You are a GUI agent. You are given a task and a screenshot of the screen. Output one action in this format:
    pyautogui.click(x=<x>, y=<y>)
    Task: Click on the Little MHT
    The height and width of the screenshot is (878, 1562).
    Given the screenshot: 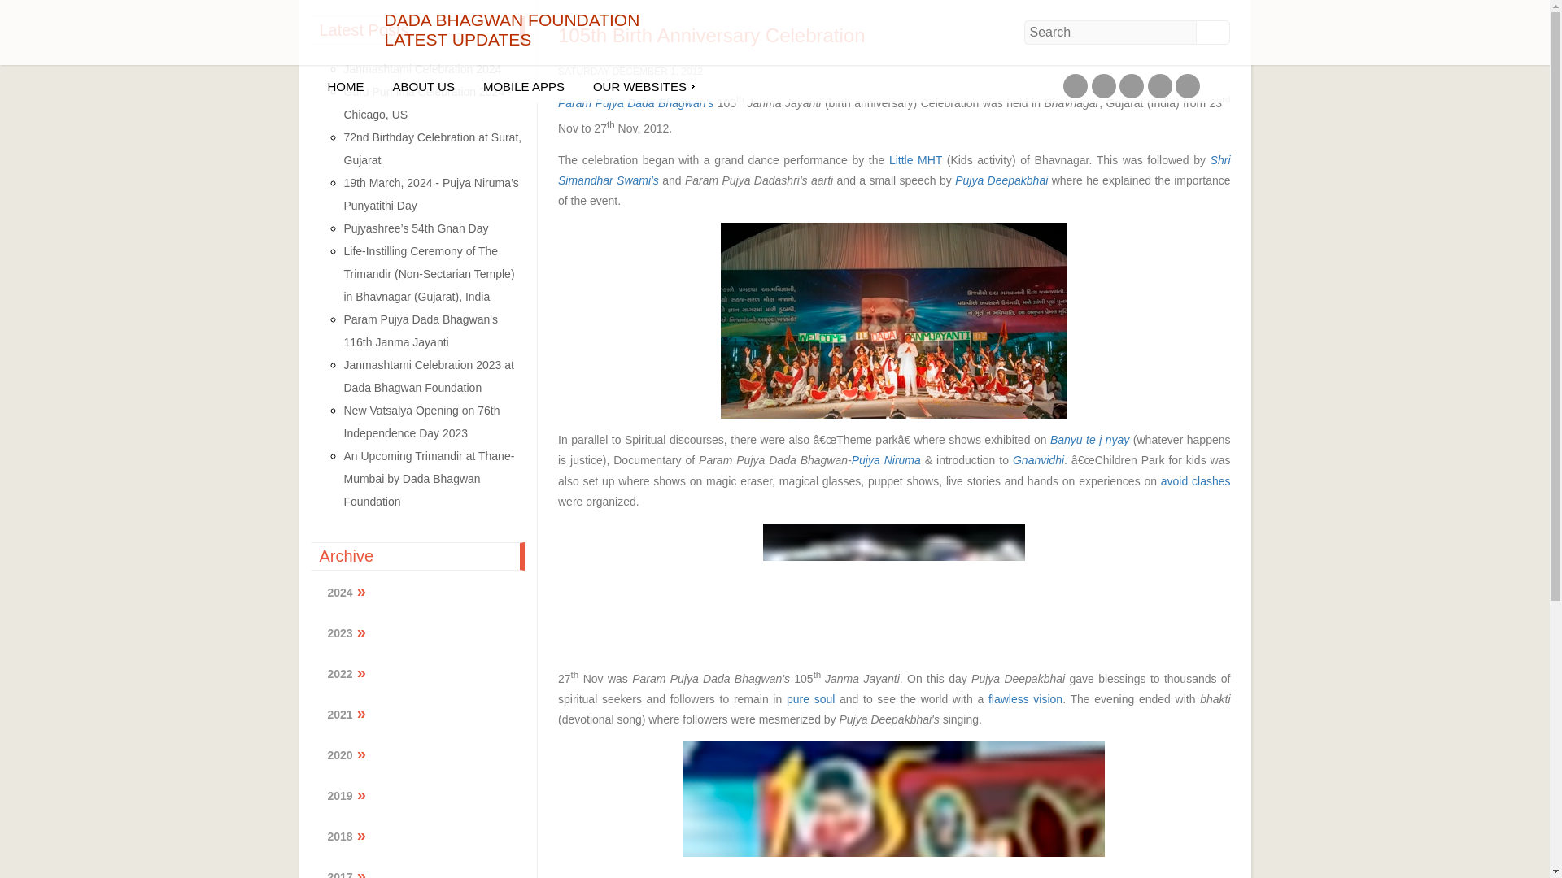 What is the action you would take?
    pyautogui.click(x=913, y=160)
    